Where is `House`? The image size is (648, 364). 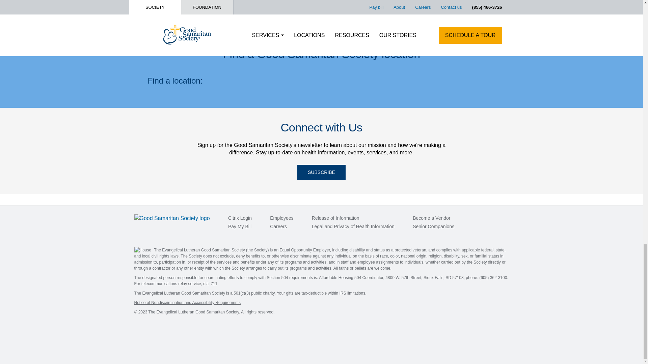 House is located at coordinates (143, 250).